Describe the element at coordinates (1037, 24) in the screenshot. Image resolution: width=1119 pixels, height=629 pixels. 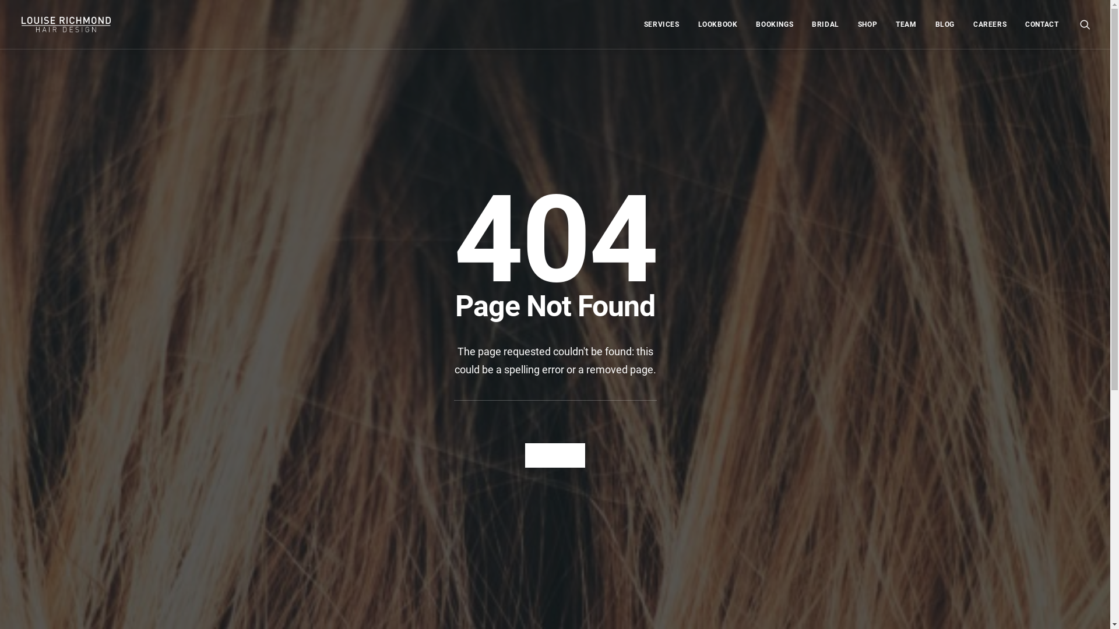
I see `CONTACT` at that location.